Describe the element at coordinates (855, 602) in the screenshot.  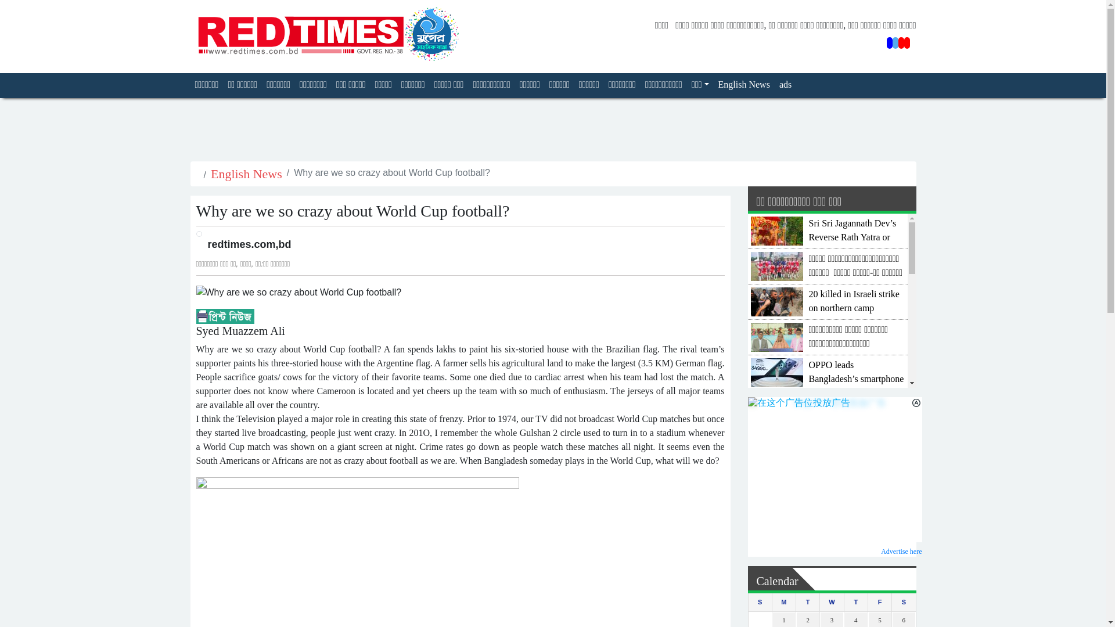
I see `Thursday` at that location.